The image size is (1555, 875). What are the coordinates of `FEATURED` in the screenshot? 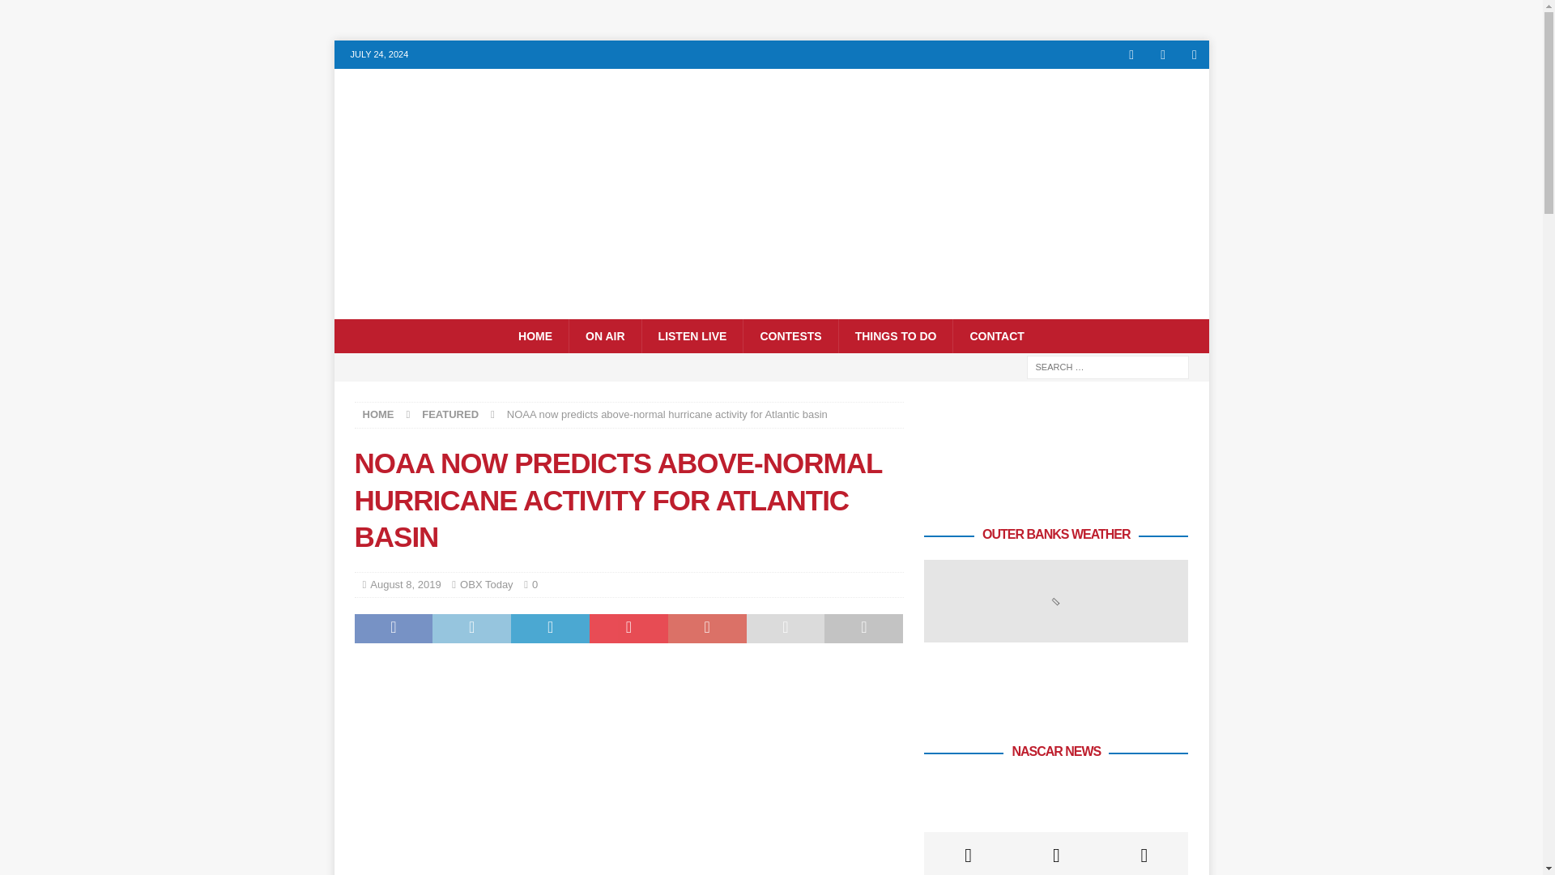 It's located at (450, 415).